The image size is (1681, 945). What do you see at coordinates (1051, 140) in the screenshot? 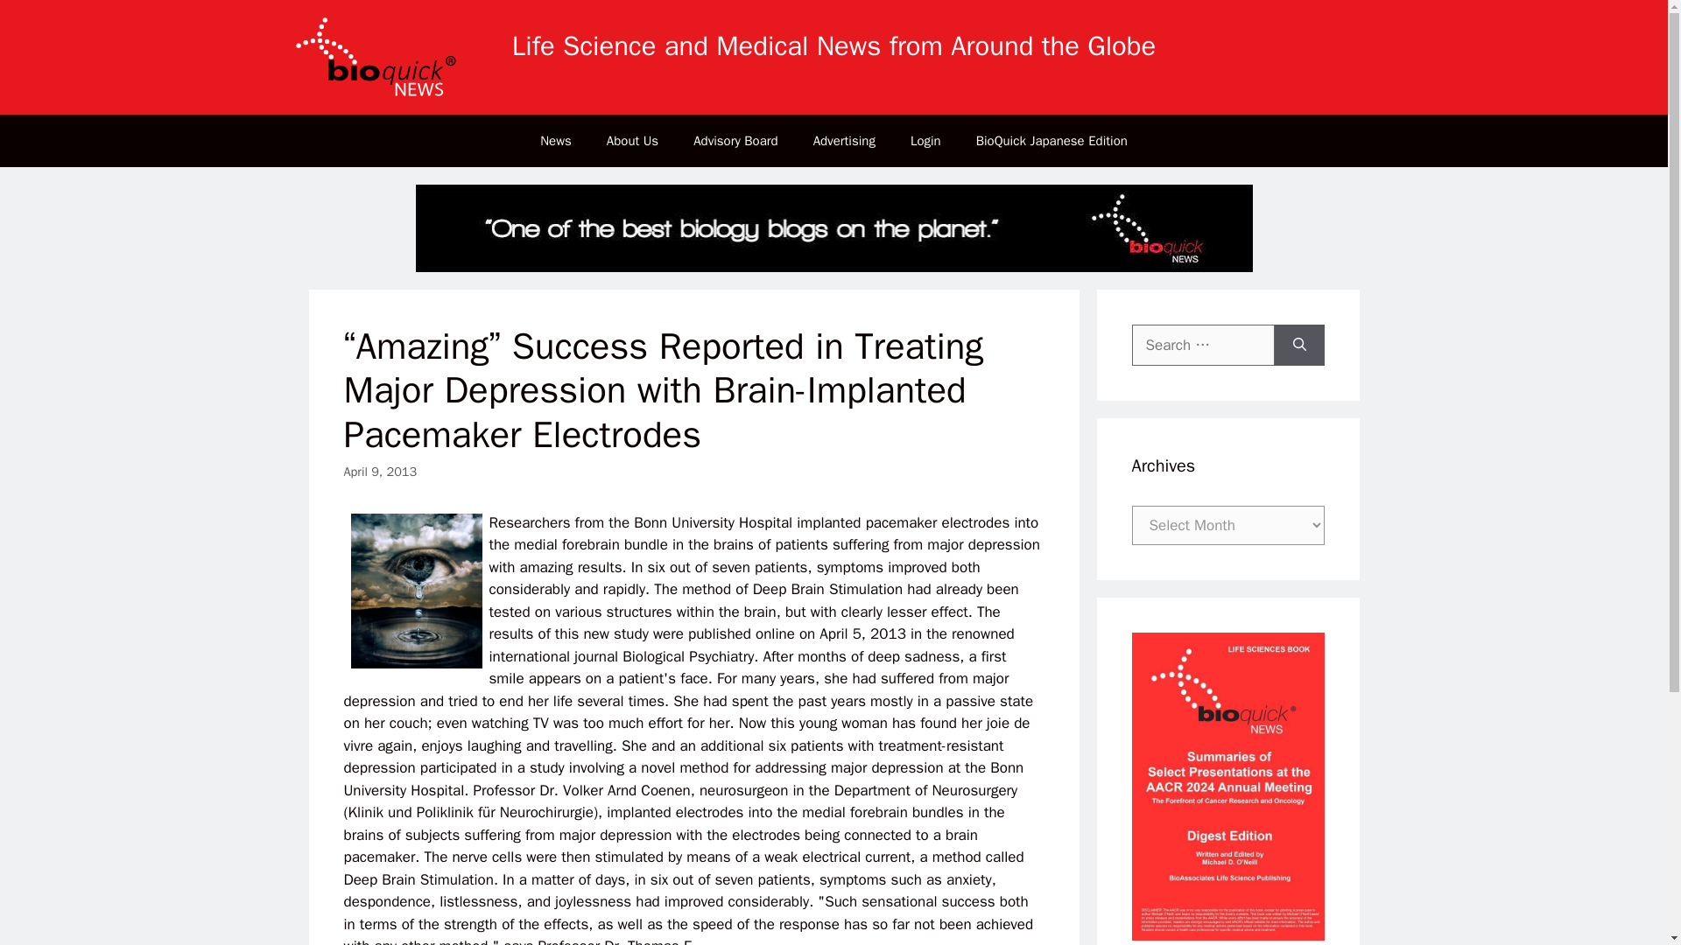
I see `BioQuick Japanese Edition` at bounding box center [1051, 140].